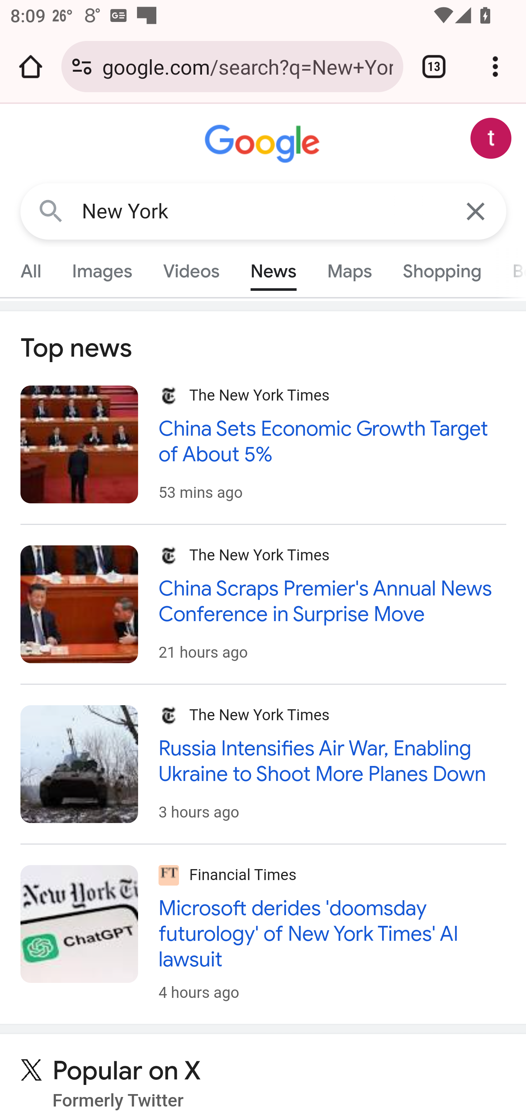 This screenshot has height=1112, width=526. What do you see at coordinates (51, 211) in the screenshot?
I see `Google Search` at bounding box center [51, 211].